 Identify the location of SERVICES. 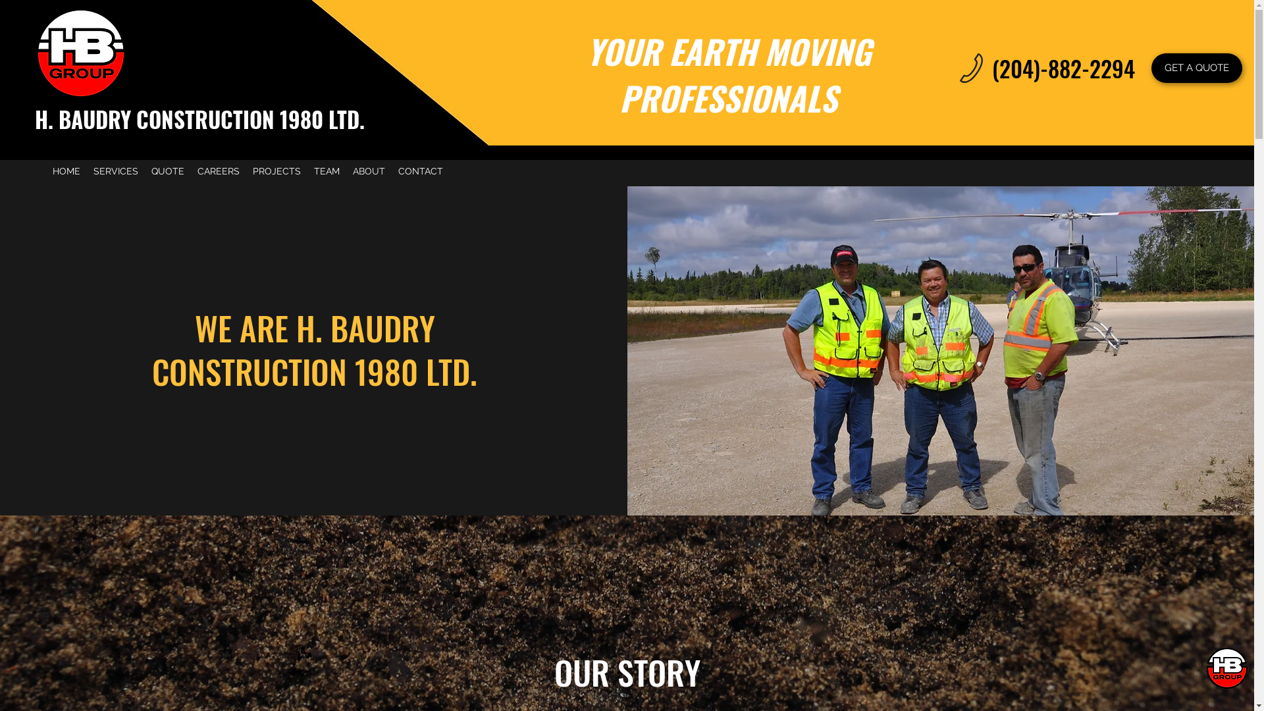
(116, 171).